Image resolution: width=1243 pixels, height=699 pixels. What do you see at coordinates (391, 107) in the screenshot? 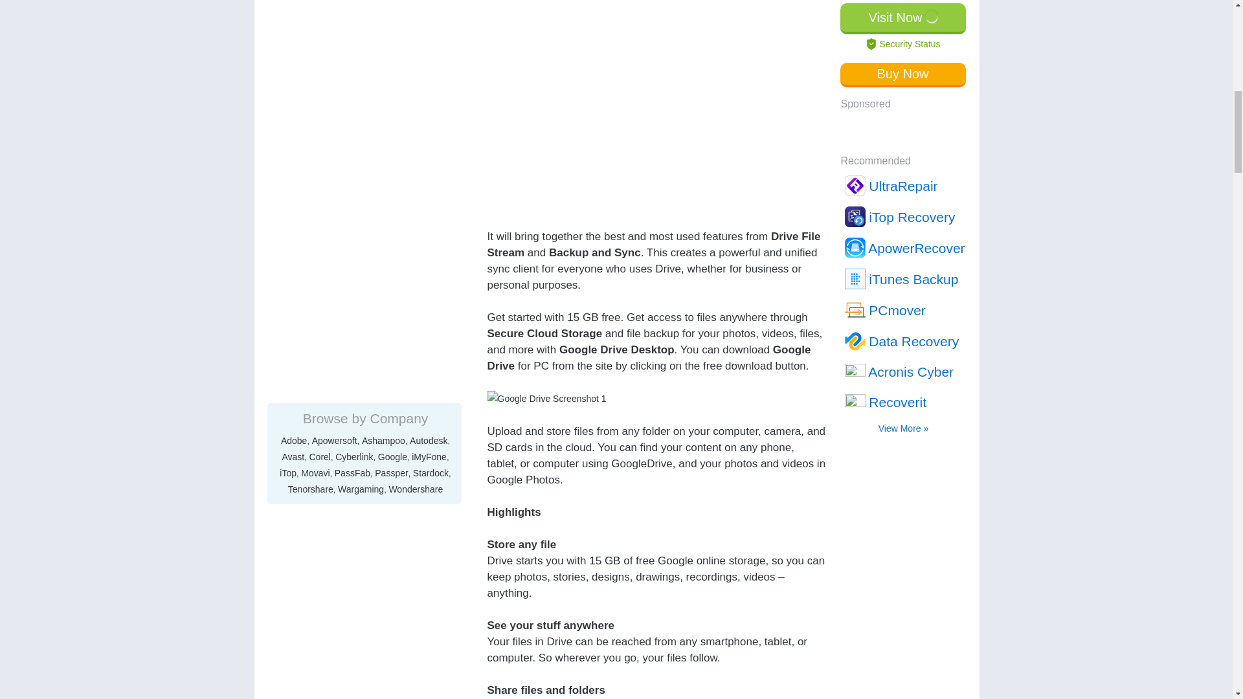
I see `Passper` at bounding box center [391, 107].